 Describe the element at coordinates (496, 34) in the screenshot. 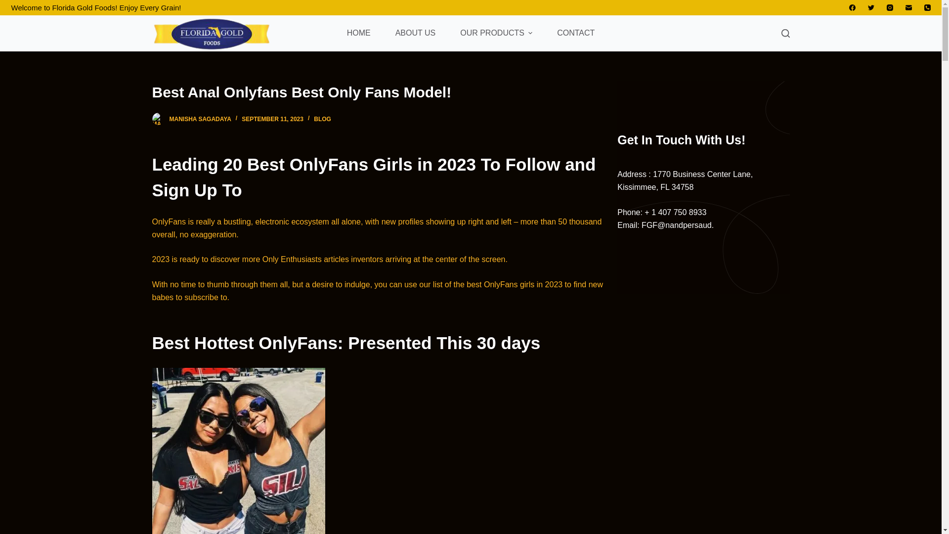

I see `OUR PRODUCTS` at that location.